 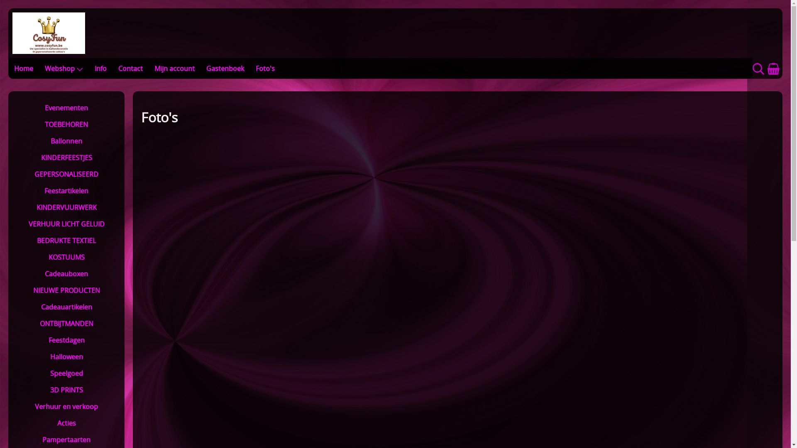 I want to click on Halloween, so click(x=66, y=357).